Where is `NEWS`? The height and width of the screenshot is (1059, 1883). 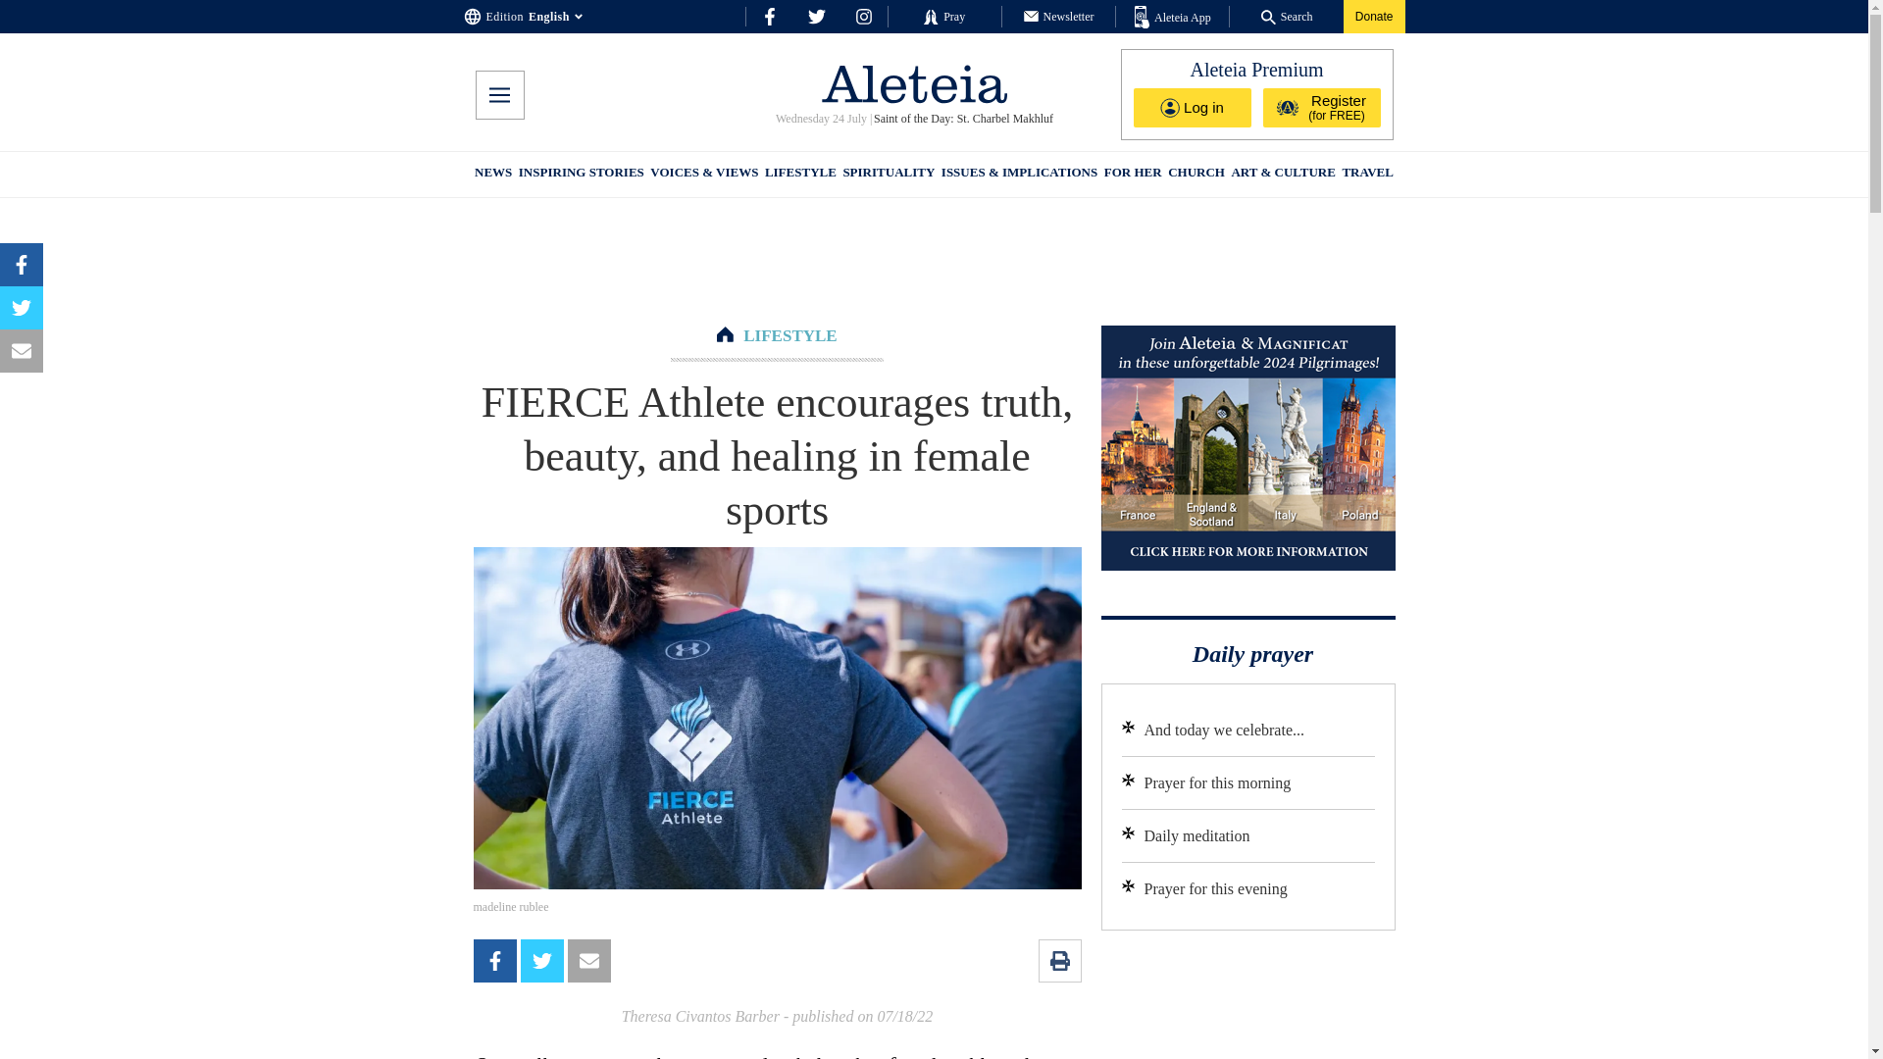 NEWS is located at coordinates (492, 175).